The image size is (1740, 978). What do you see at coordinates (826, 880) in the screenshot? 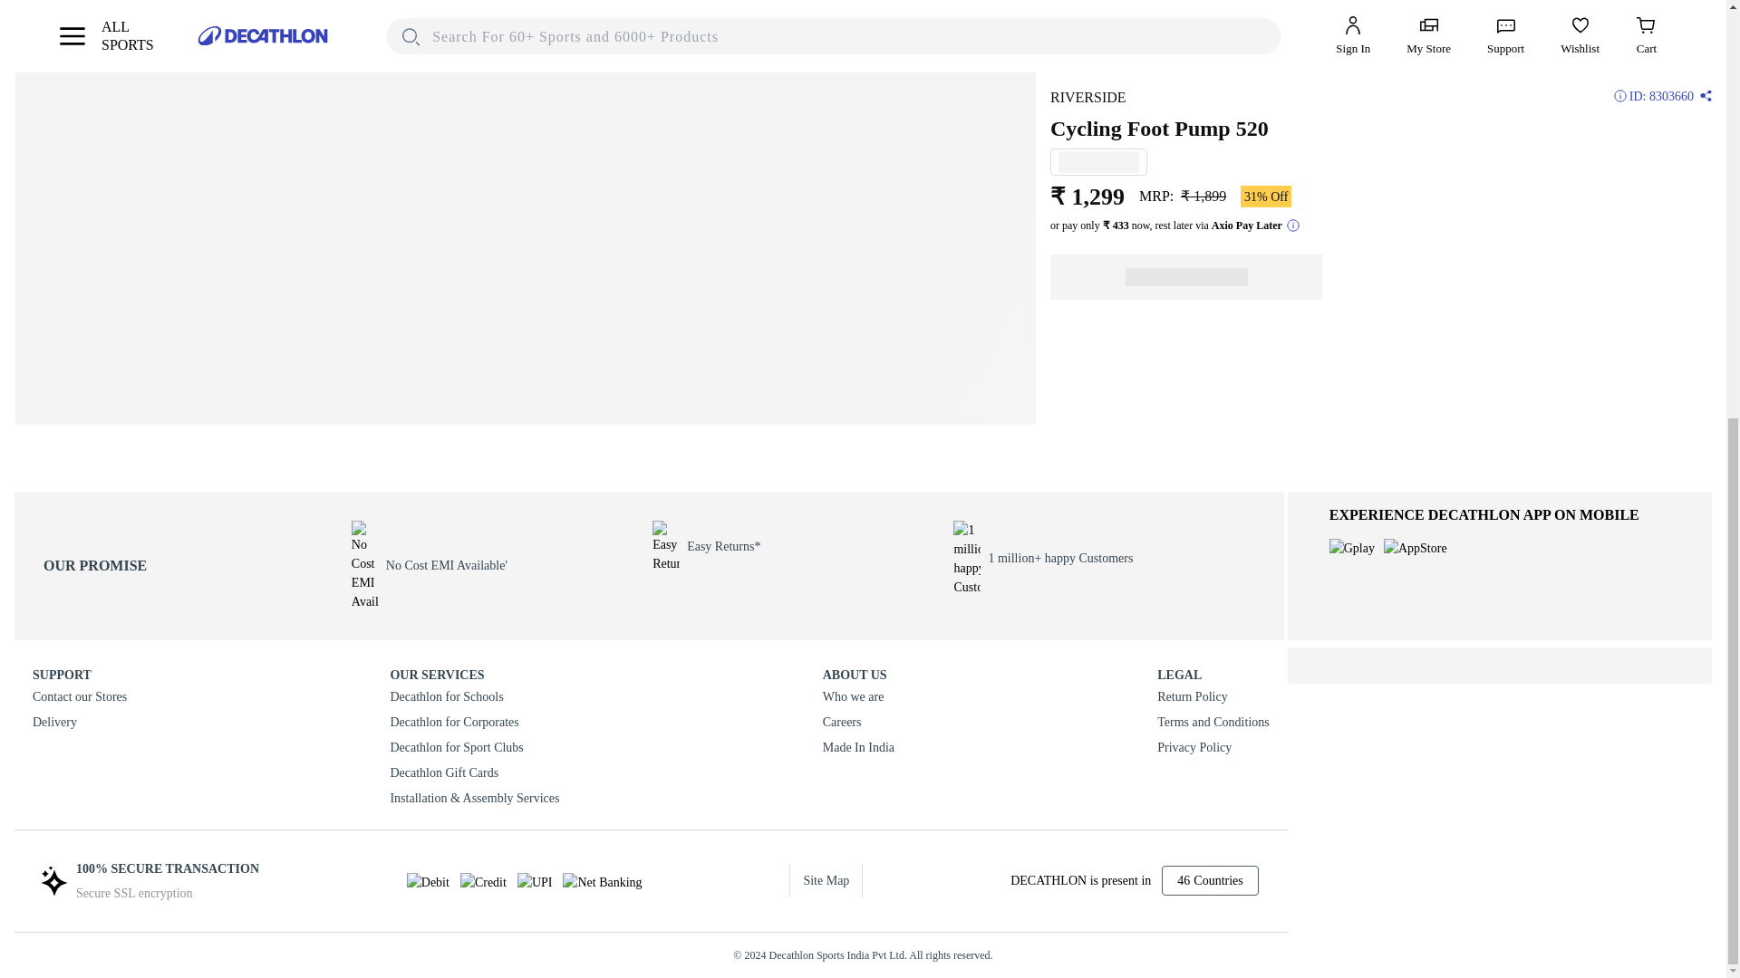
I see `Site Map` at bounding box center [826, 880].